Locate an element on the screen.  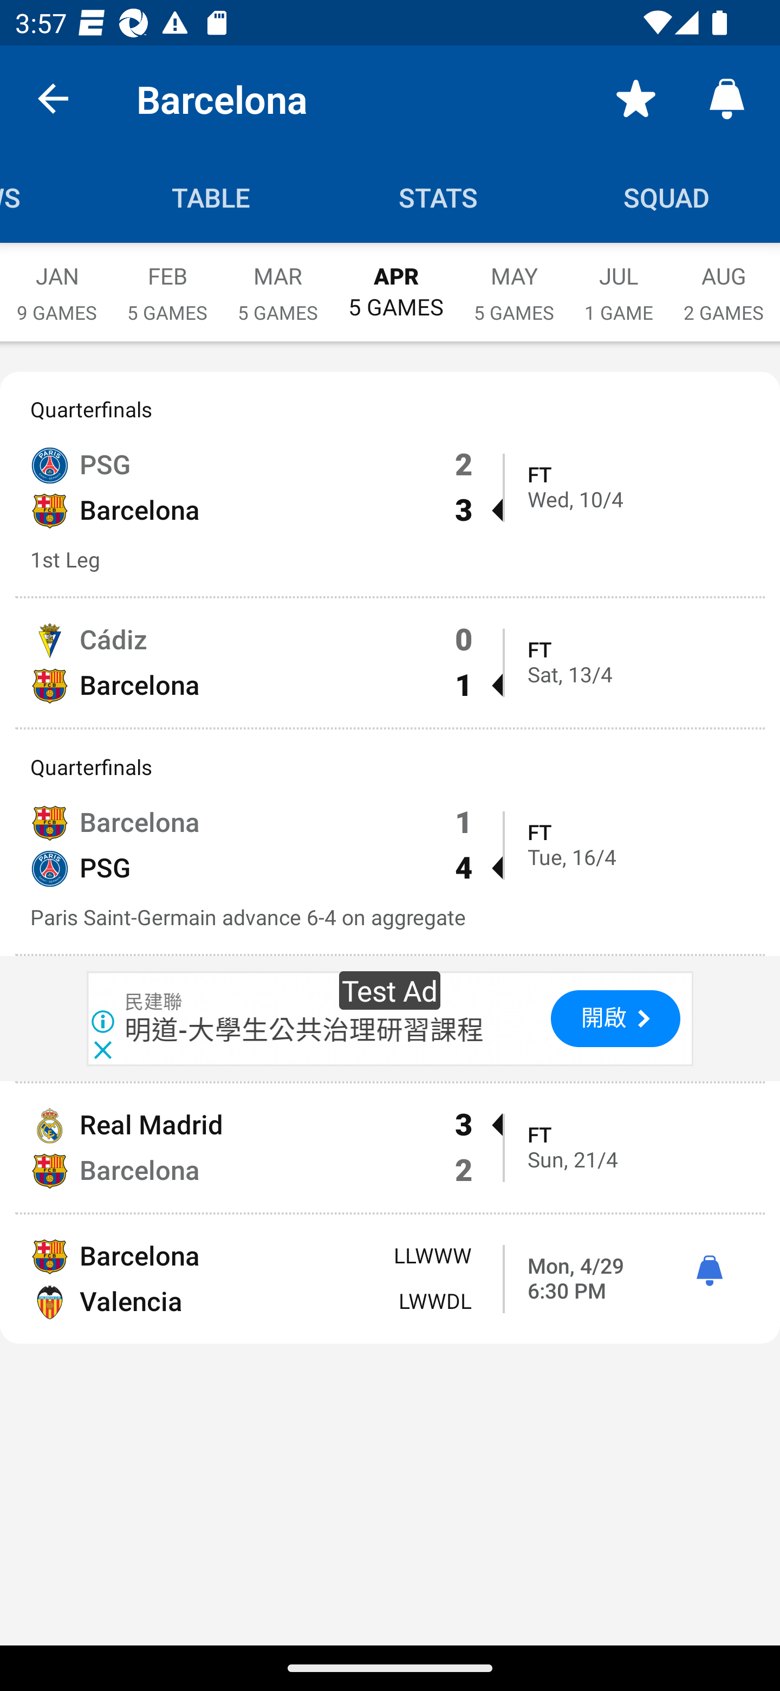
MAR 5 GAMES is located at coordinates (277, 283).